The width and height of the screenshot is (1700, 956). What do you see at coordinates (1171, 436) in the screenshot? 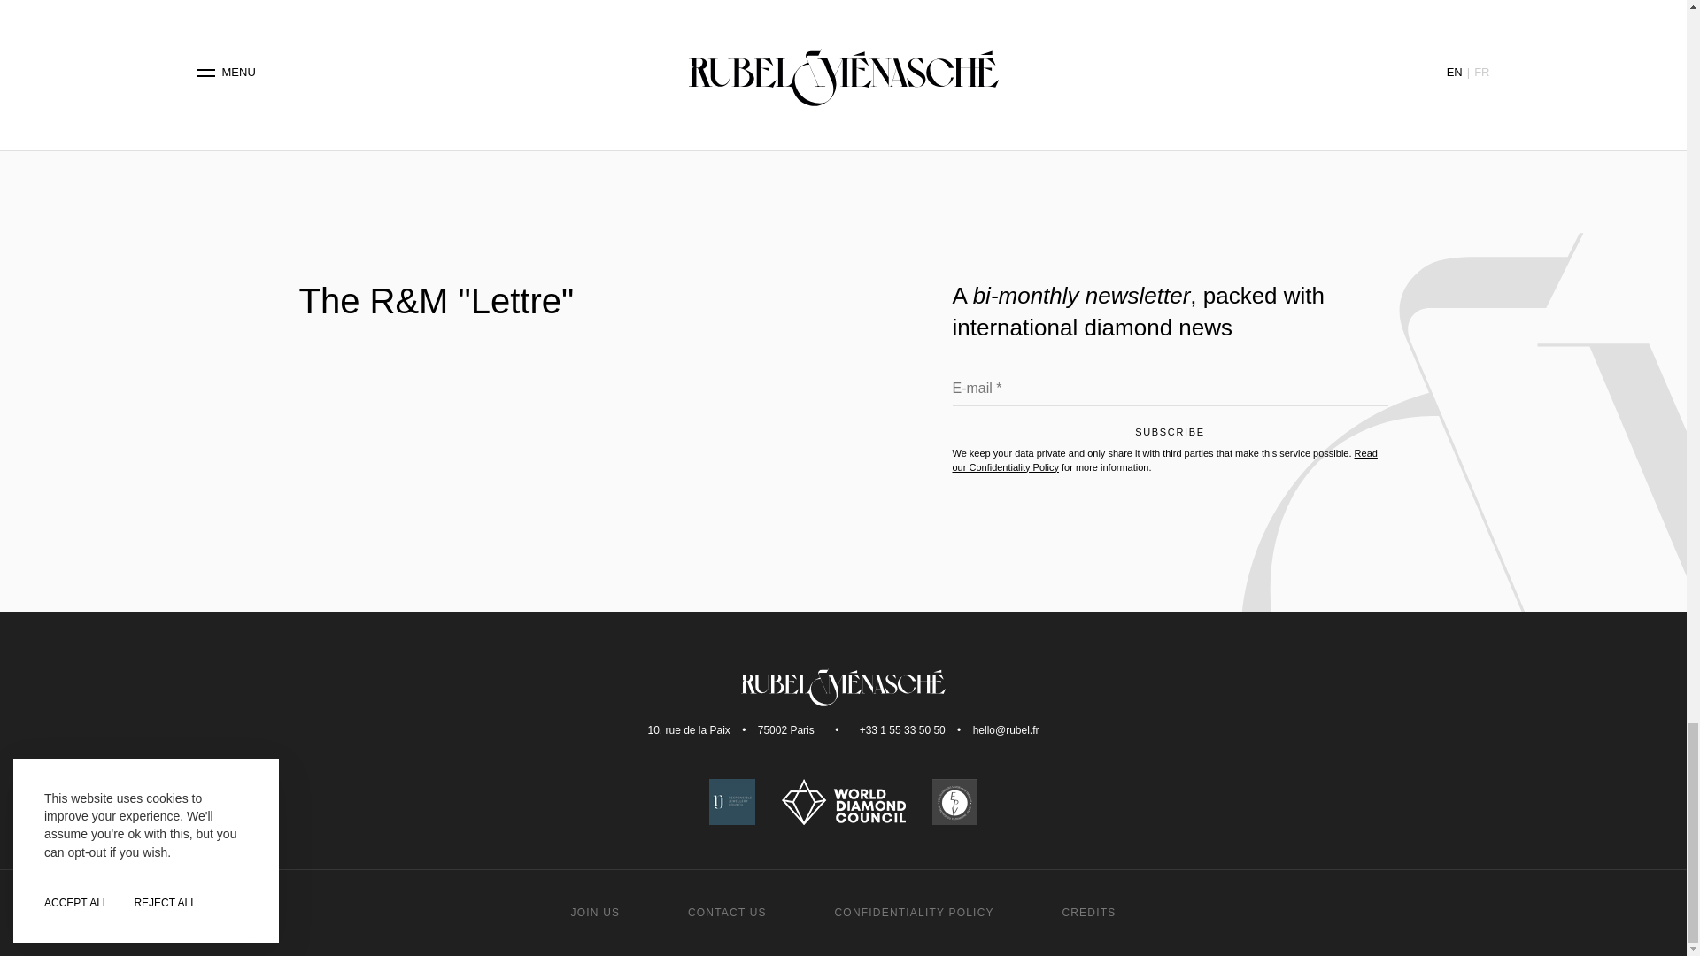
I see `Subscribe` at bounding box center [1171, 436].